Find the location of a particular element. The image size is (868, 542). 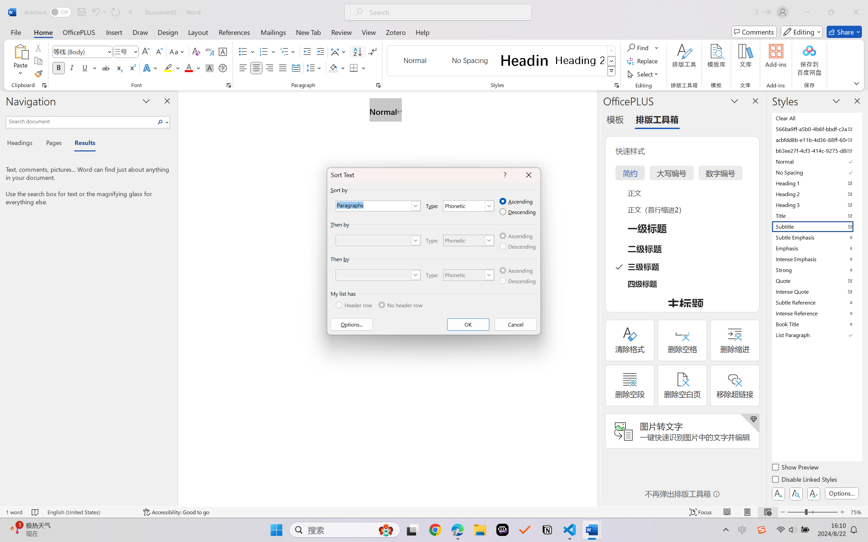

Phonetic Guide... is located at coordinates (209, 51).